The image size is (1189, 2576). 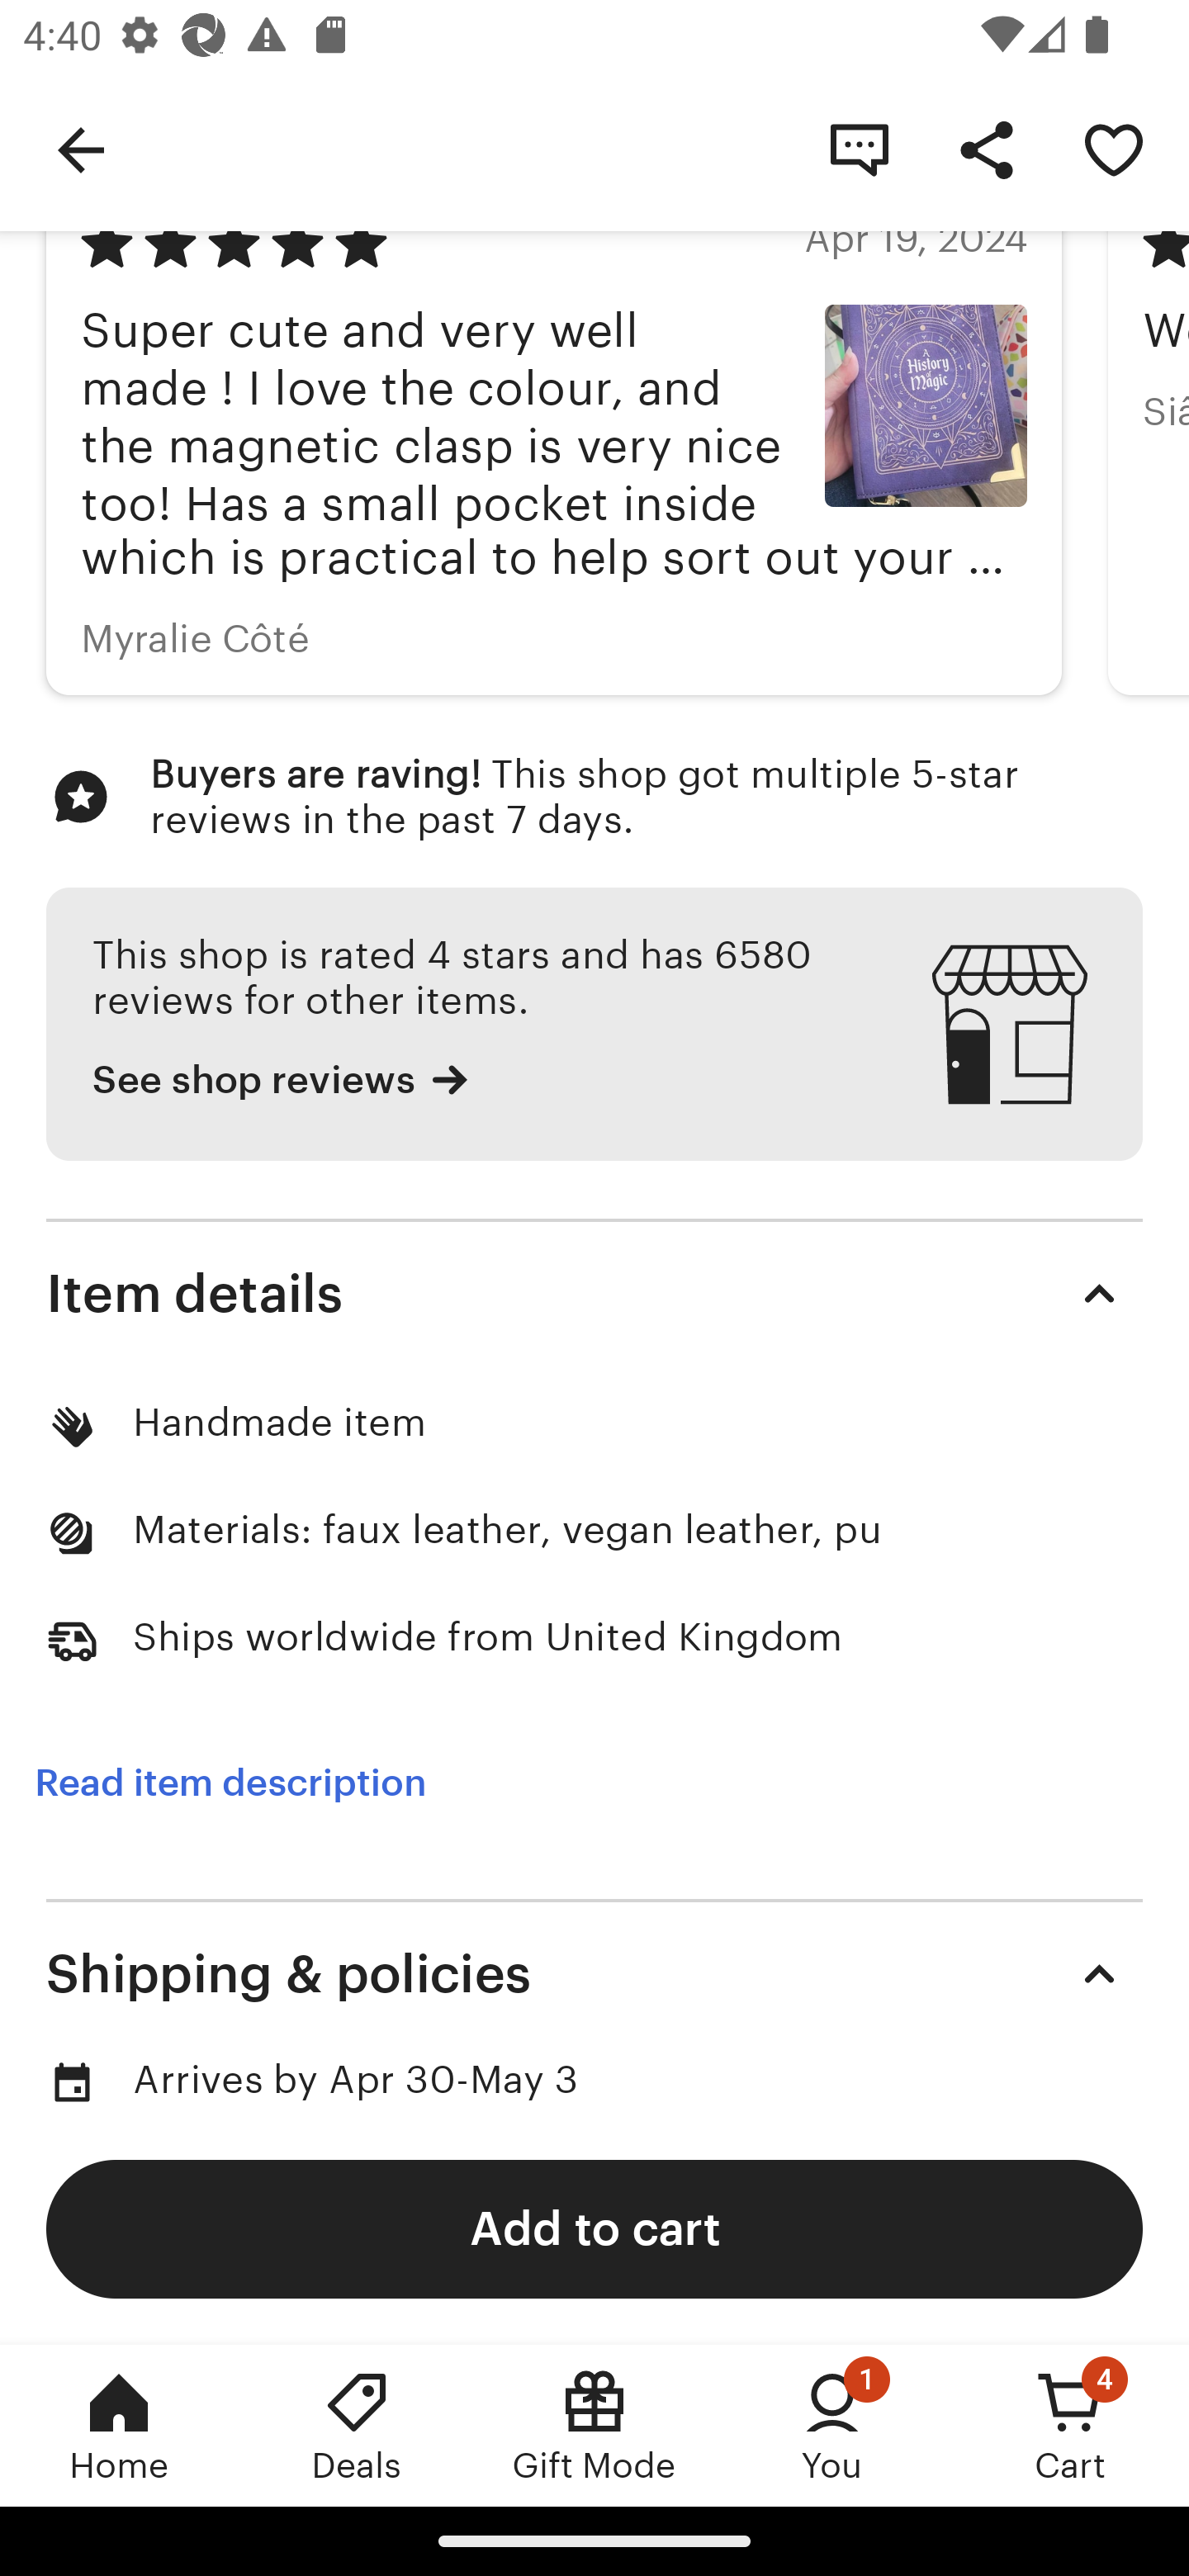 I want to click on Gift Mode, so click(x=594, y=2425).